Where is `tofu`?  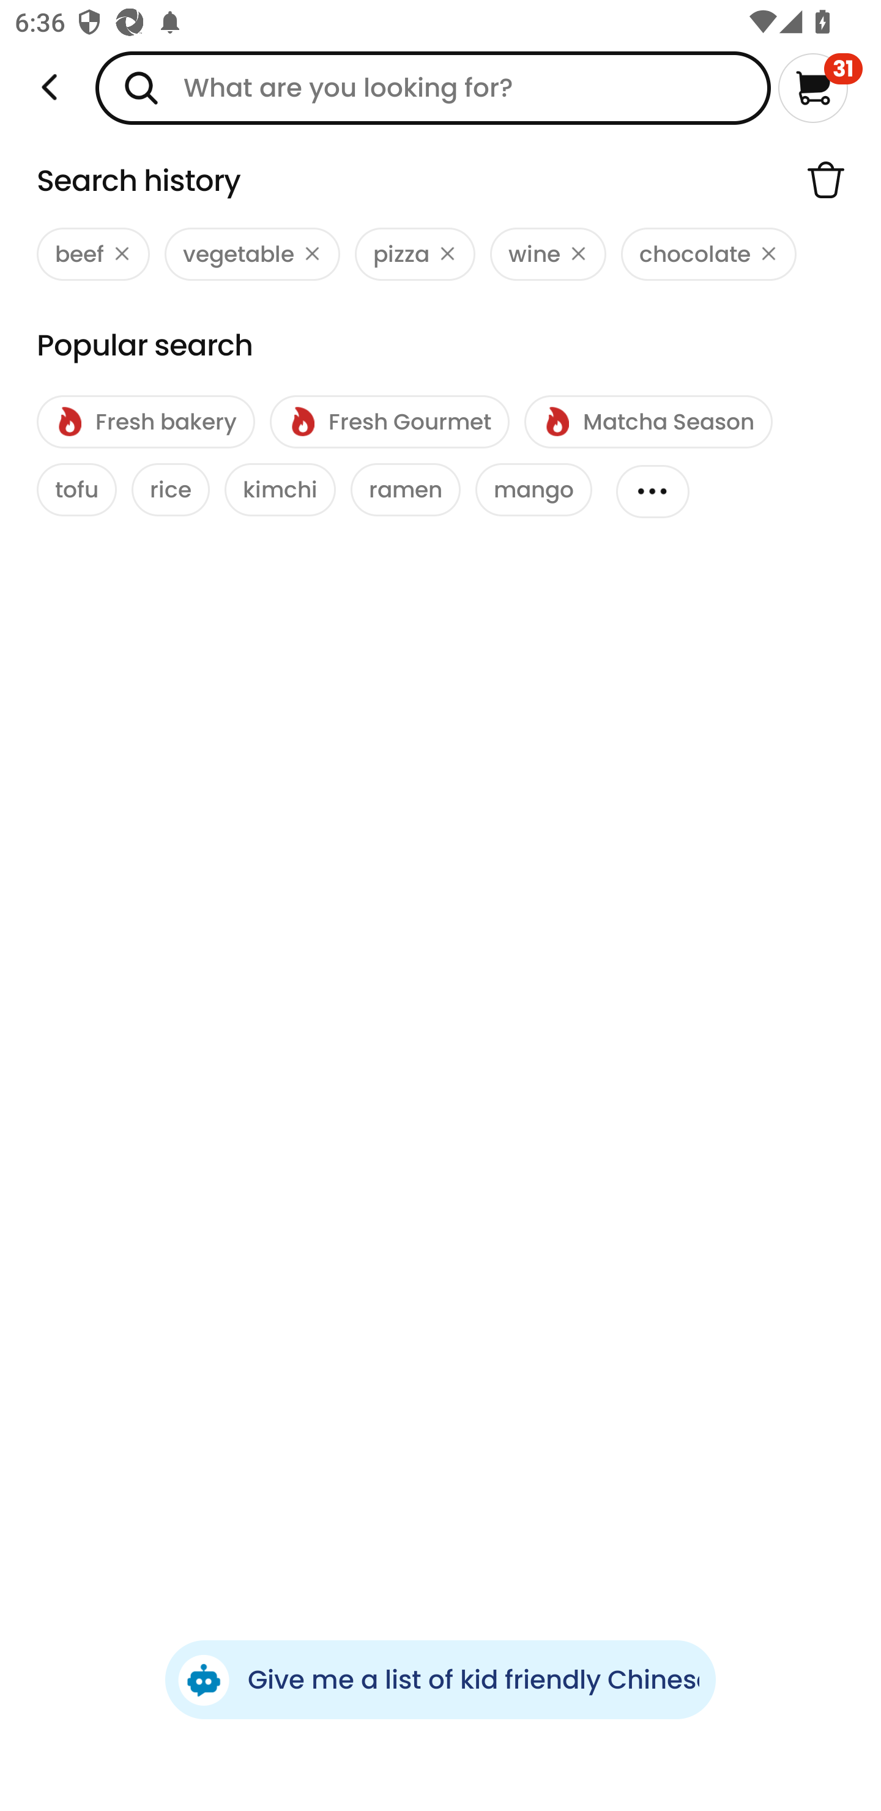 tofu is located at coordinates (77, 489).